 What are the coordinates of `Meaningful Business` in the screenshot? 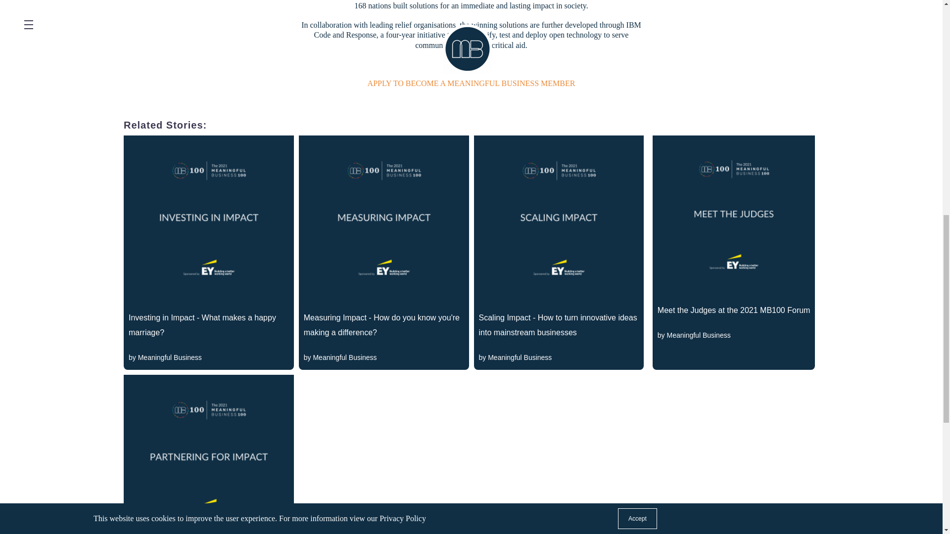 It's located at (344, 357).